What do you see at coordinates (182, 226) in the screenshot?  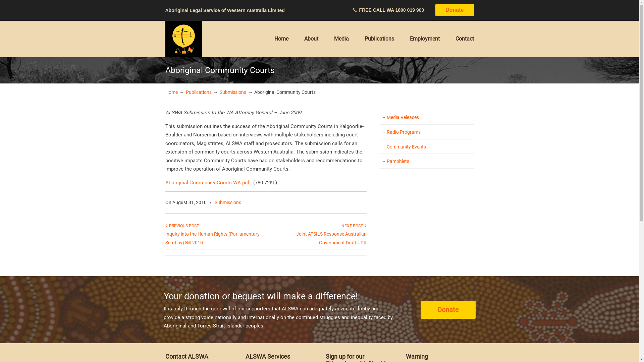 I see ` PREVIOUS POST` at bounding box center [182, 226].